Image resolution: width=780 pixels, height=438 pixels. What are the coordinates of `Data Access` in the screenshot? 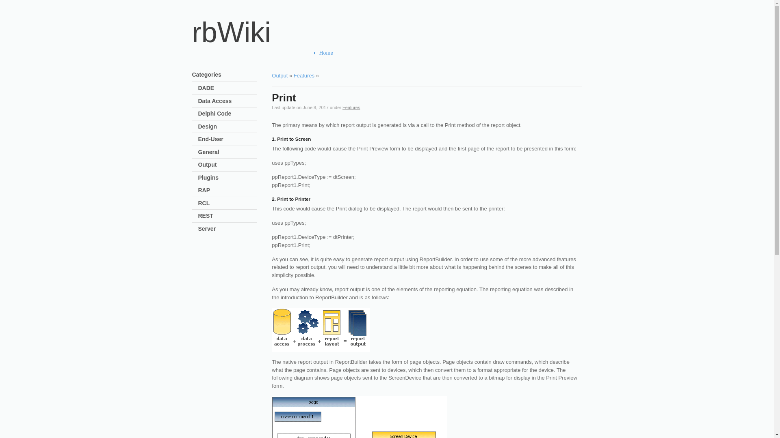 It's located at (214, 100).